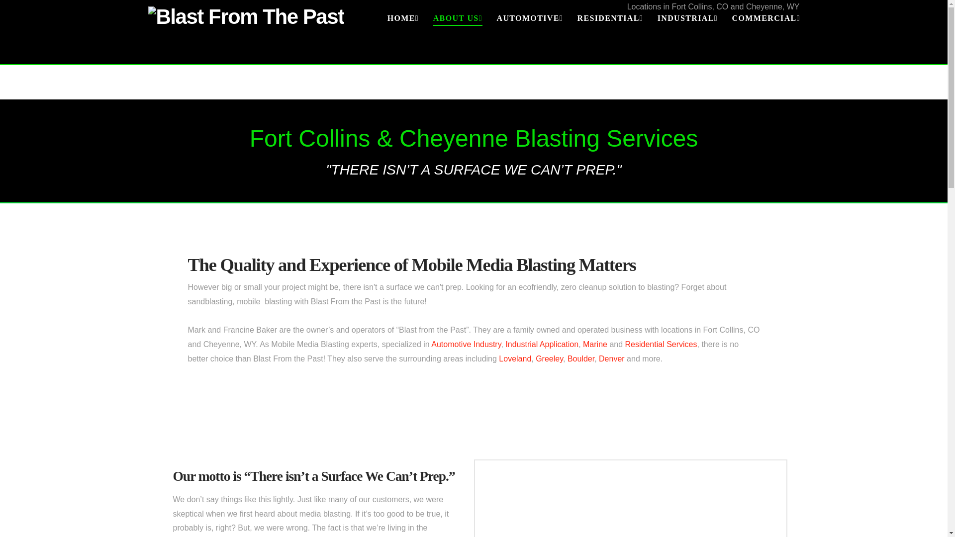 The height and width of the screenshot is (537, 955). I want to click on YouTube video player, so click(630, 502).